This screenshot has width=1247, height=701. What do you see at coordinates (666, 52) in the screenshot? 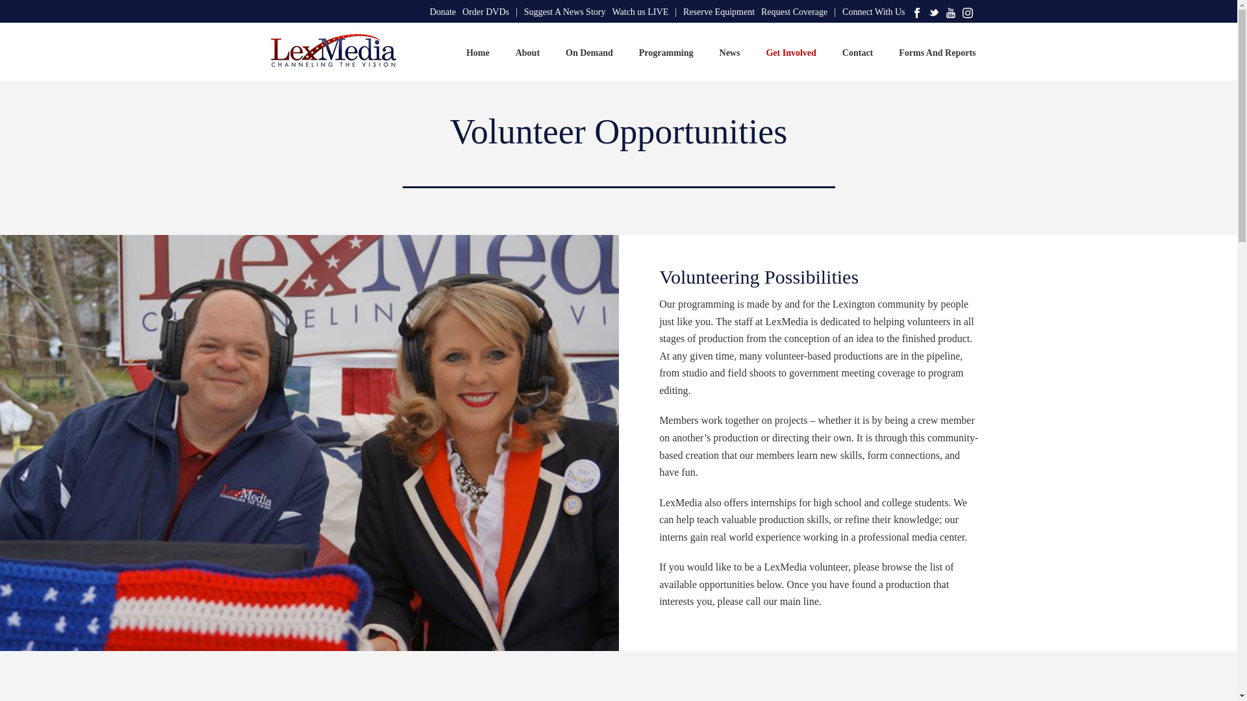
I see `Programming` at bounding box center [666, 52].